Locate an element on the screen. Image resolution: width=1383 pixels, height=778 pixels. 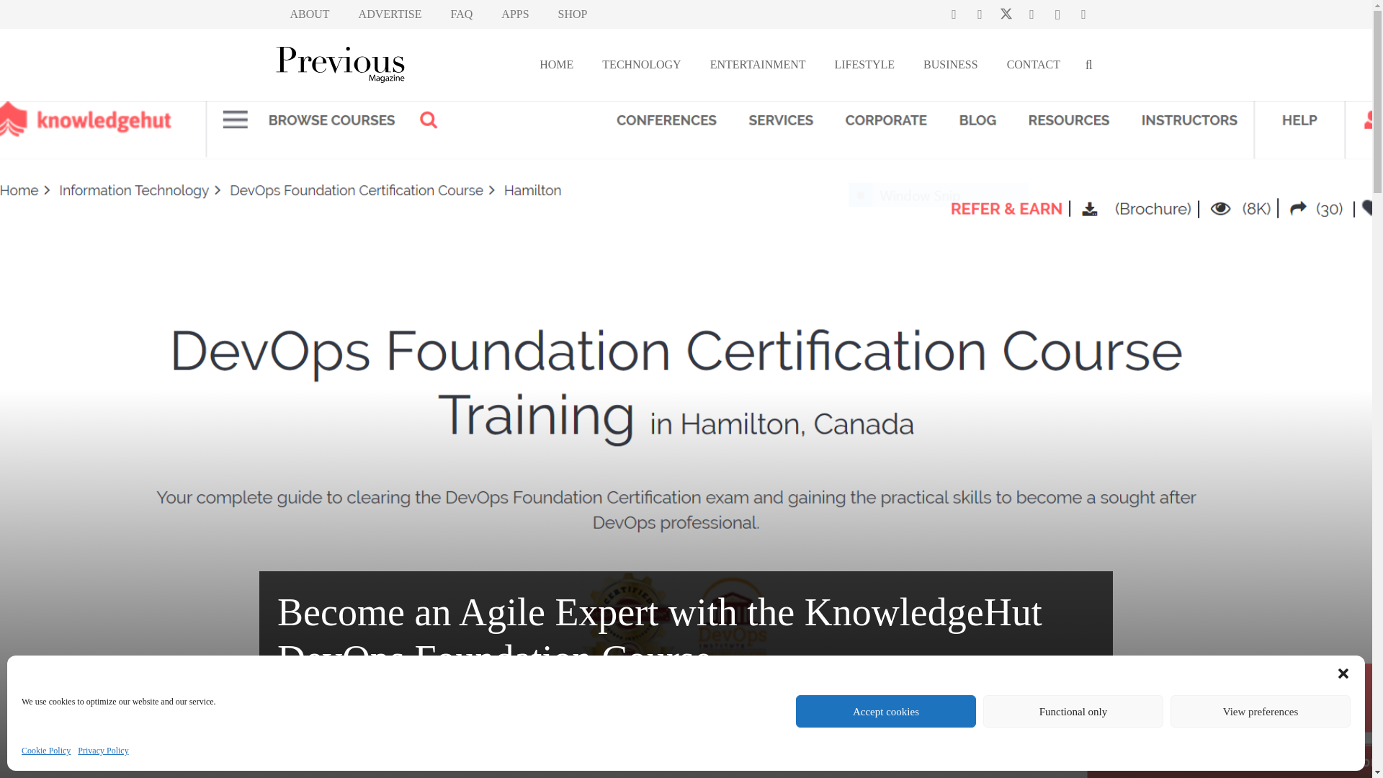
TECHNOLOGY is located at coordinates (641, 64).